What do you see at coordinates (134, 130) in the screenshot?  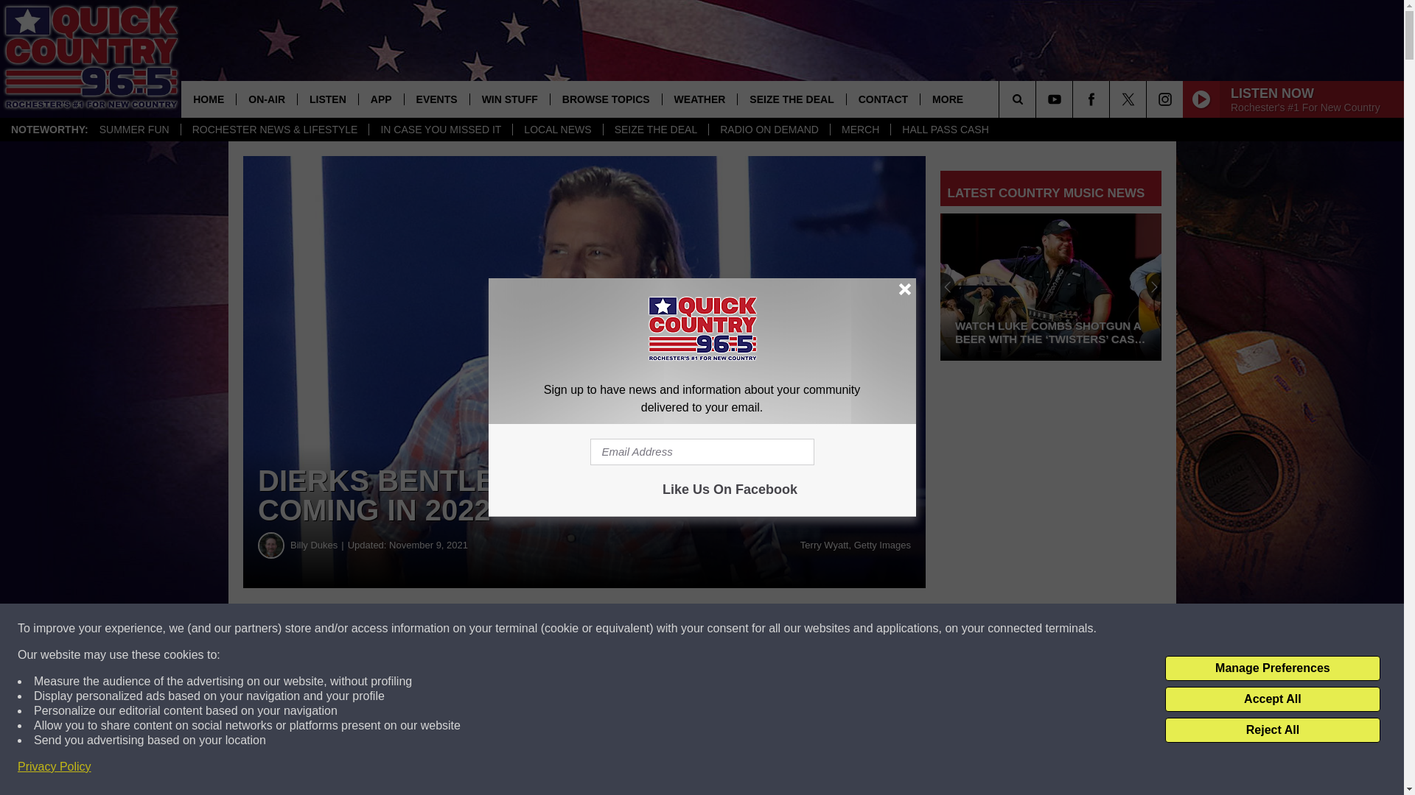 I see `SUMMER FUN` at bounding box center [134, 130].